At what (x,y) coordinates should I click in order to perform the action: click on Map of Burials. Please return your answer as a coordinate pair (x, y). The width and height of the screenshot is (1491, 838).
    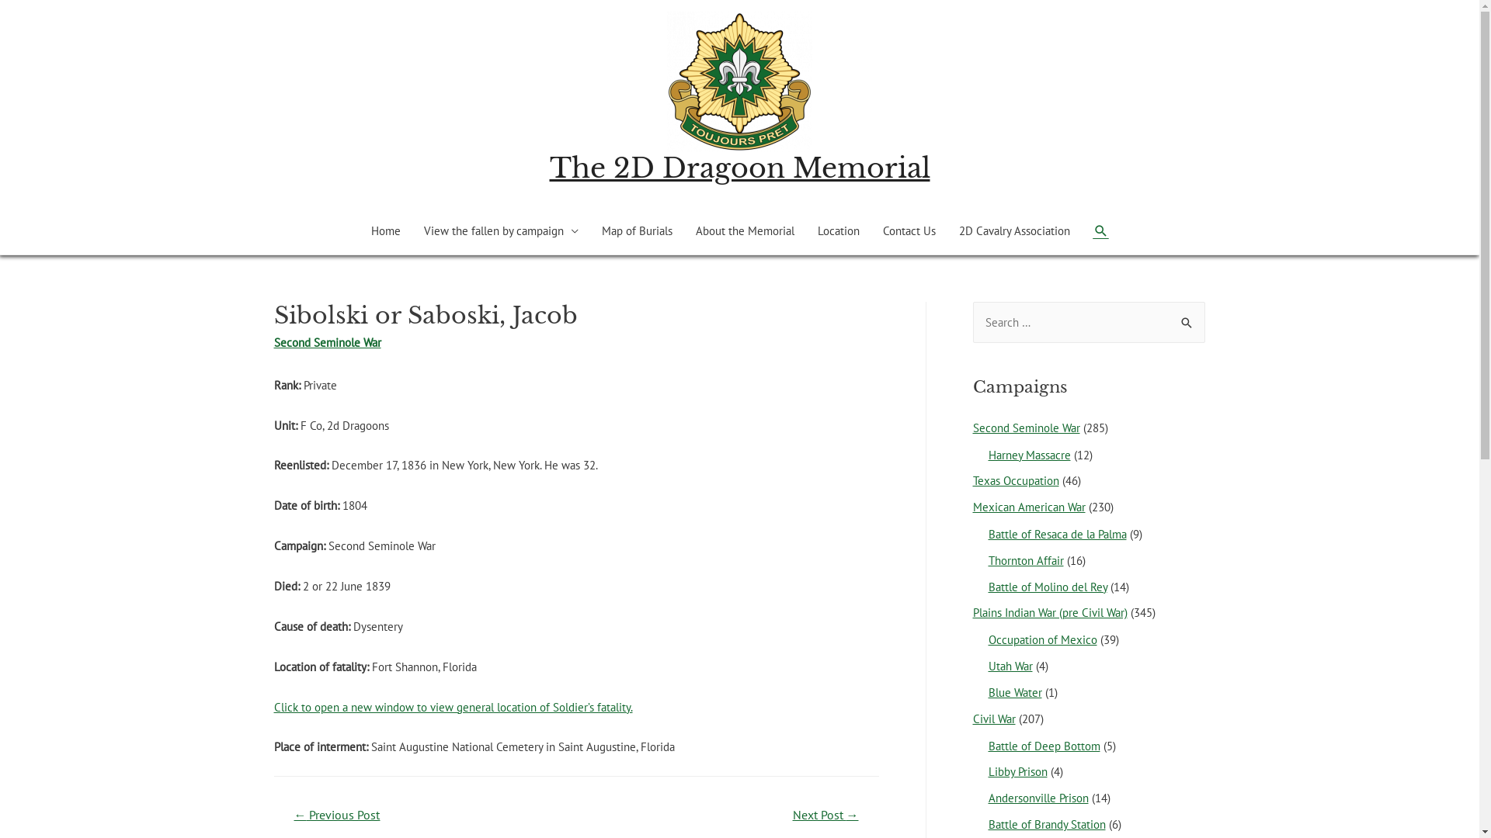
    Looking at the image, I should click on (637, 231).